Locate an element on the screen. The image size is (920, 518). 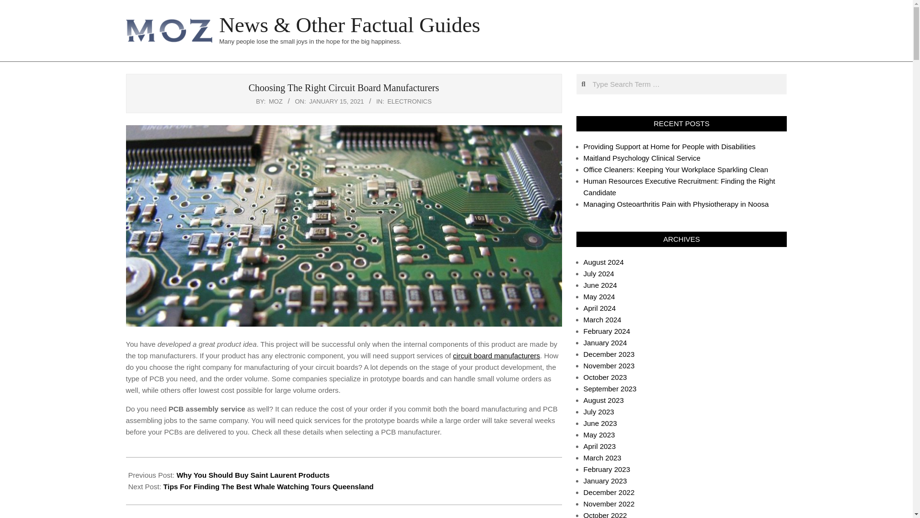
August 2023 is located at coordinates (603, 400).